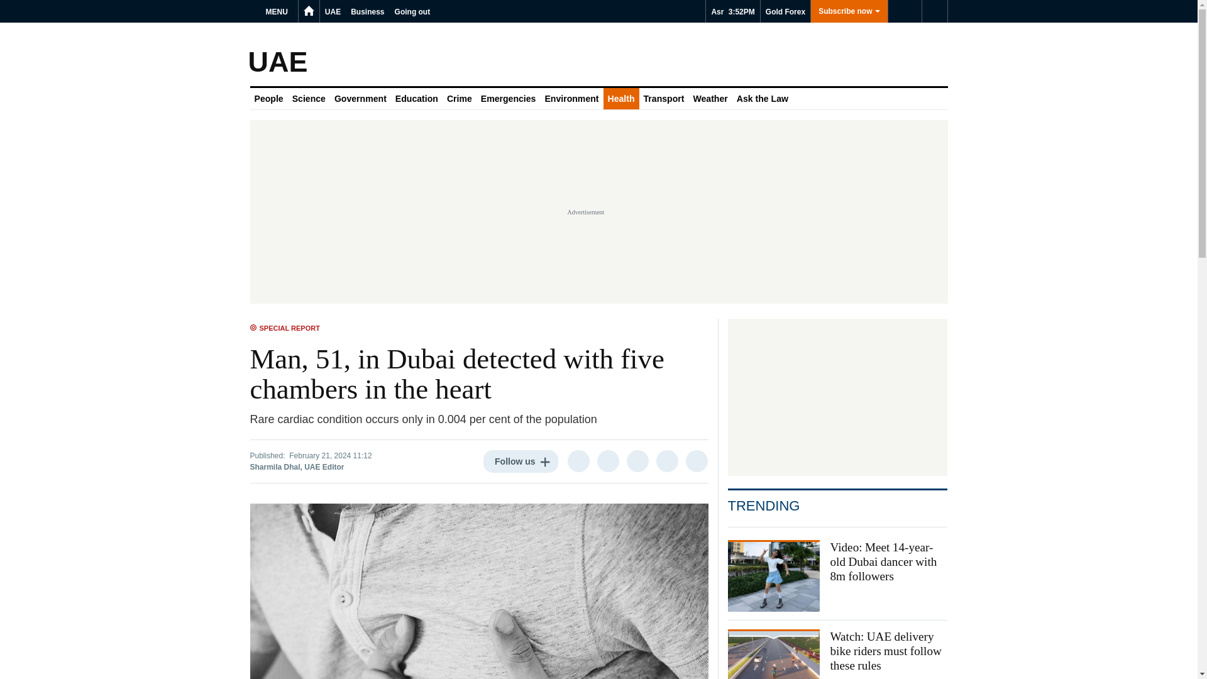 This screenshot has height=679, width=1207. Describe the element at coordinates (278, 11) in the screenshot. I see `MENU` at that location.